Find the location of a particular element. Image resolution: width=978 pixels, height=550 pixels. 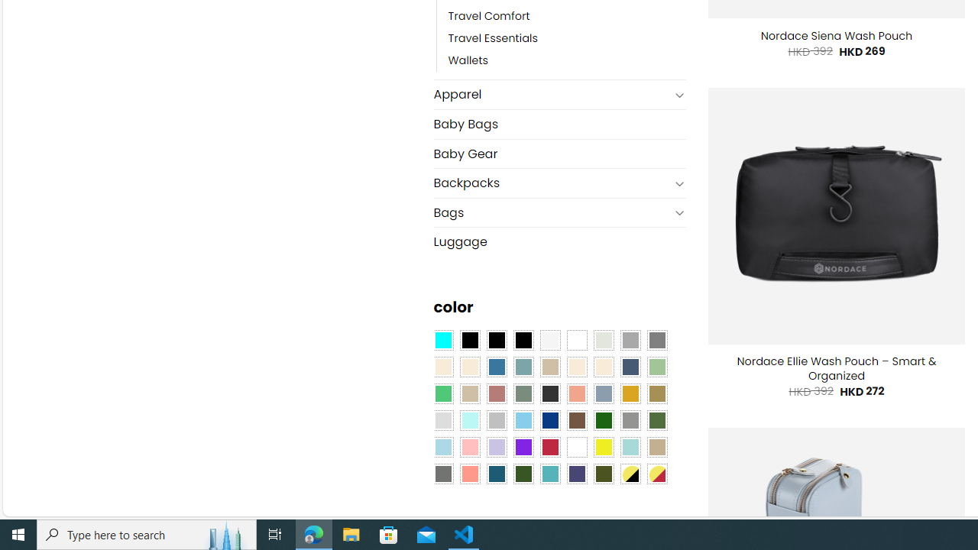

Dusty Blue is located at coordinates (603, 393).